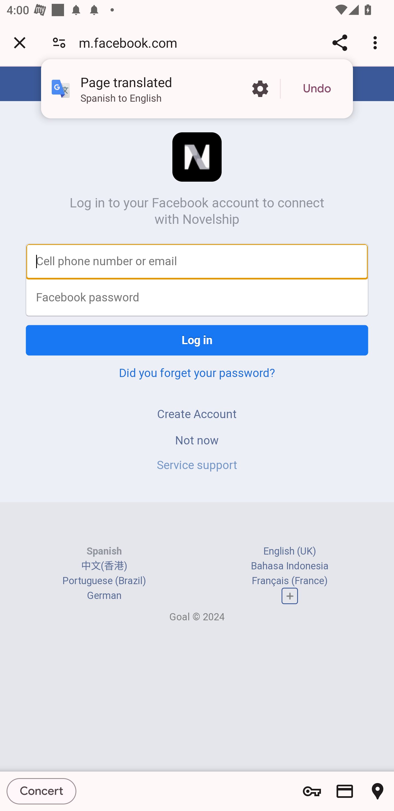 This screenshot has height=811, width=394. What do you see at coordinates (289, 551) in the screenshot?
I see `English (UK)` at bounding box center [289, 551].